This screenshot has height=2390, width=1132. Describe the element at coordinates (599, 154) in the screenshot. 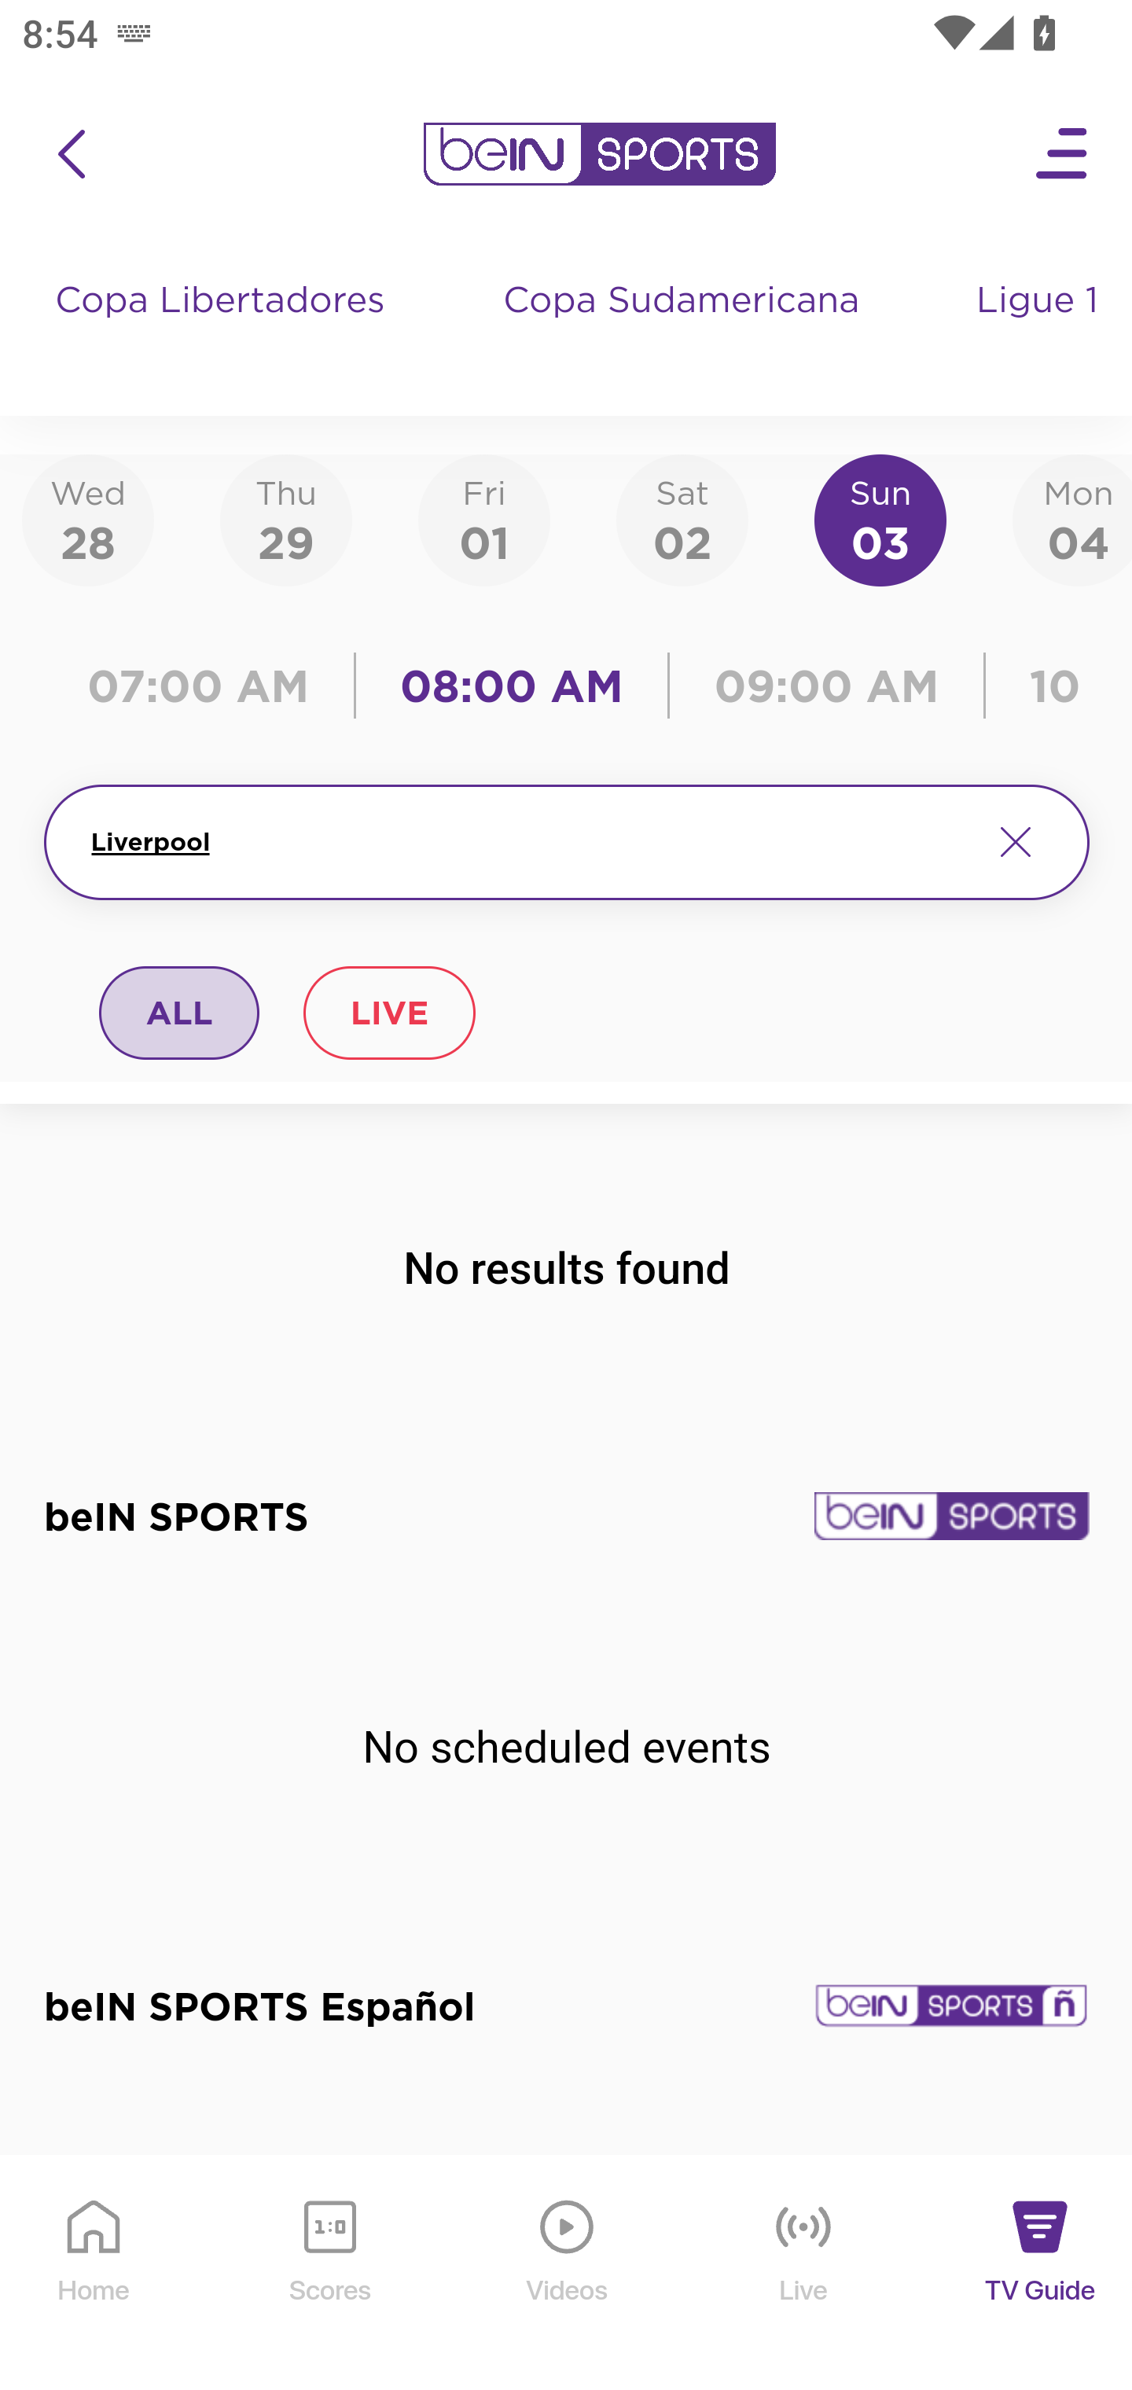

I see `en-us?platform=mobile_android bein logo` at that location.